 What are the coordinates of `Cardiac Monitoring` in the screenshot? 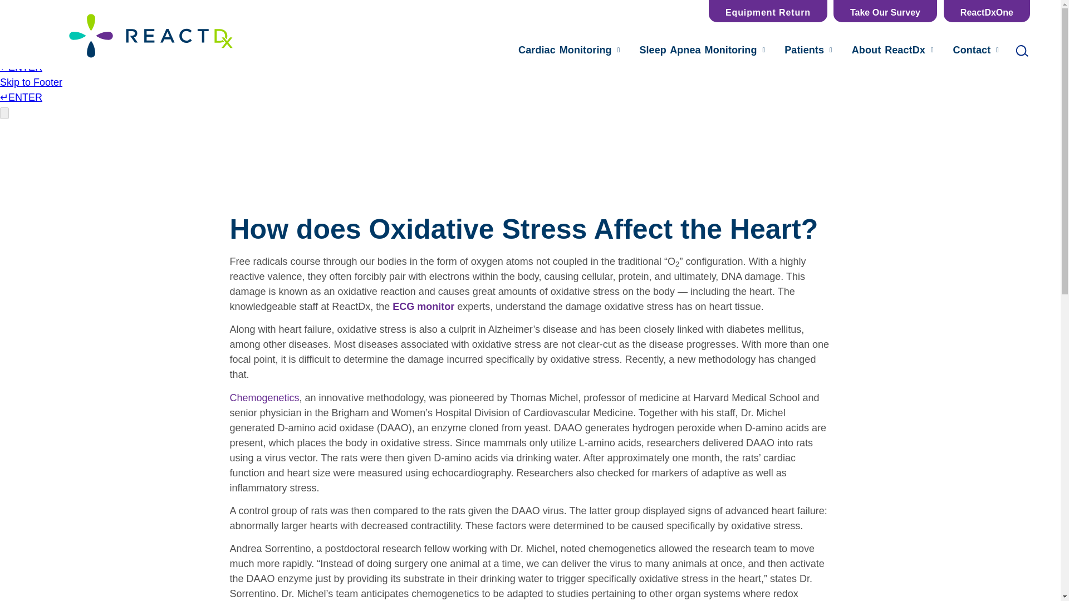 It's located at (702, 50).